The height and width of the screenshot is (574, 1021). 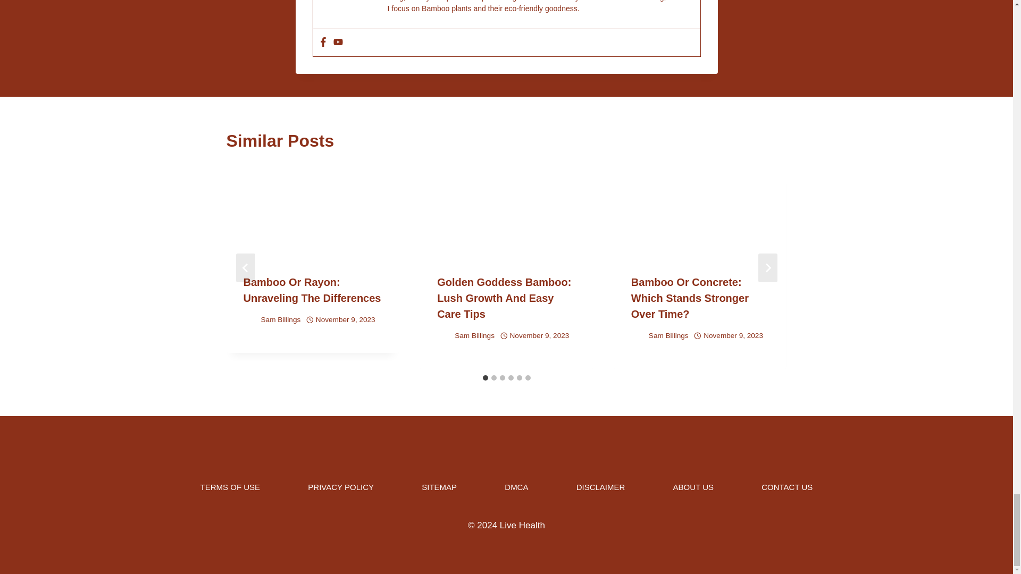 I want to click on Golden Goddess Bamboo: Lush Growth And Easy Care Tips, so click(x=504, y=298).